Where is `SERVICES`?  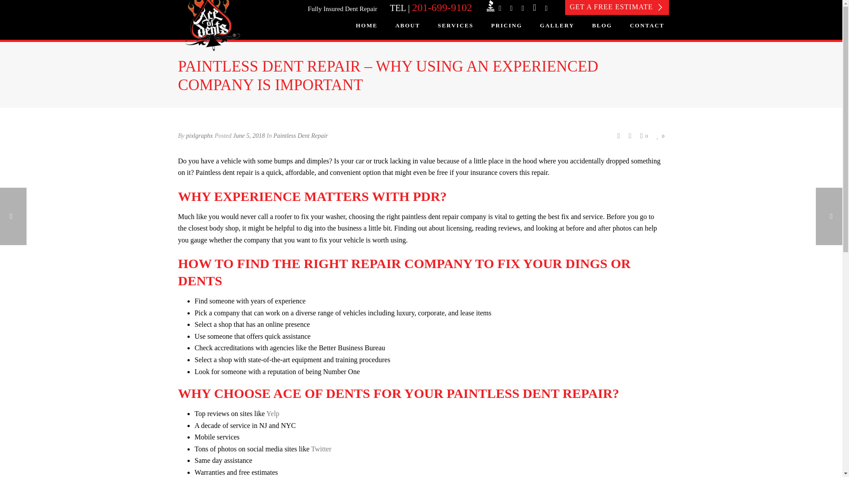 SERVICES is located at coordinates (455, 26).